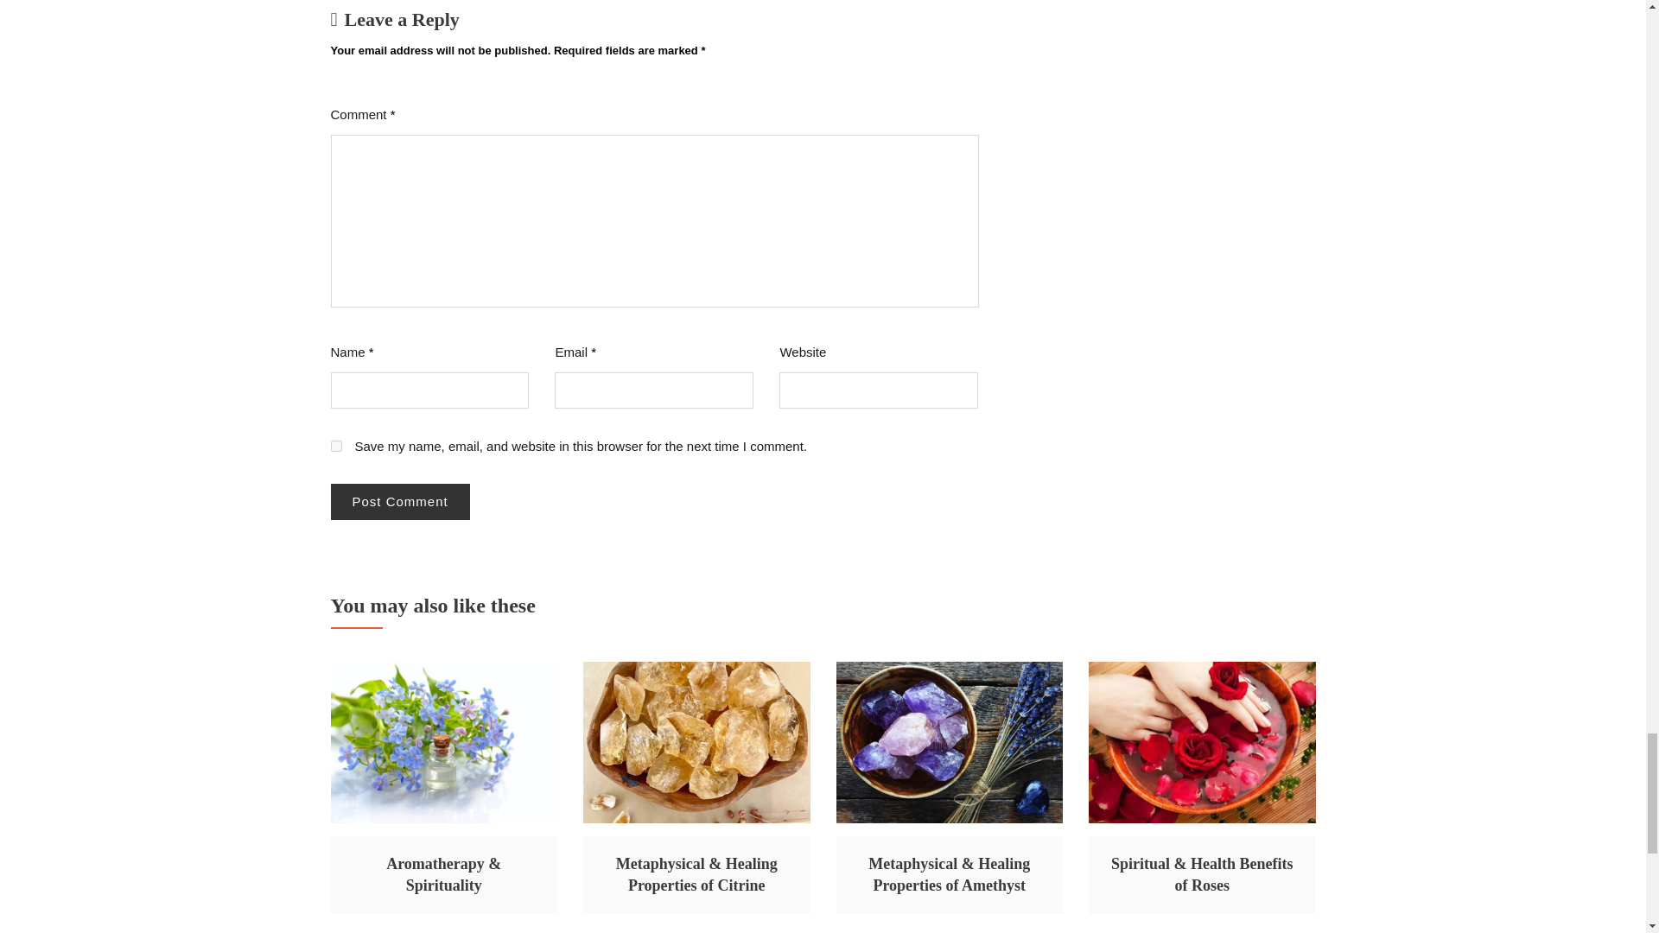  I want to click on yes, so click(335, 446).